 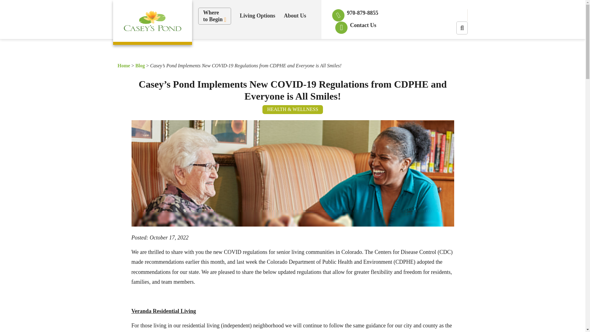 What do you see at coordinates (295, 16) in the screenshot?
I see `Where to Begin` at bounding box center [295, 16].